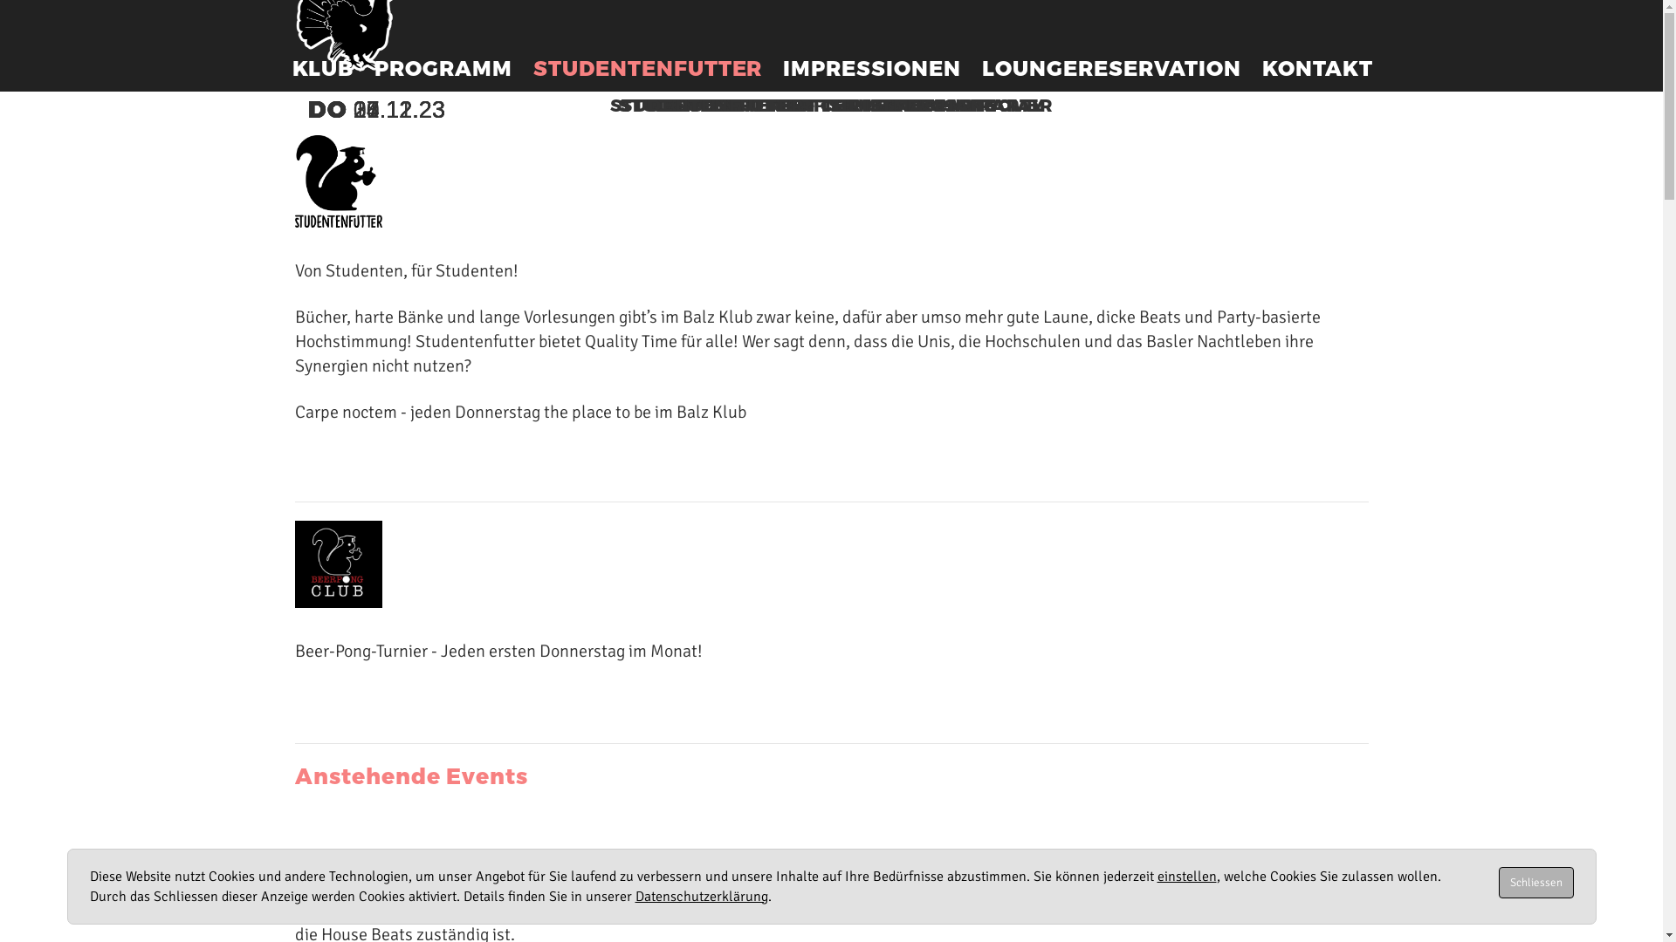 This screenshot has width=1676, height=942. I want to click on Schliessen, so click(1535, 883).